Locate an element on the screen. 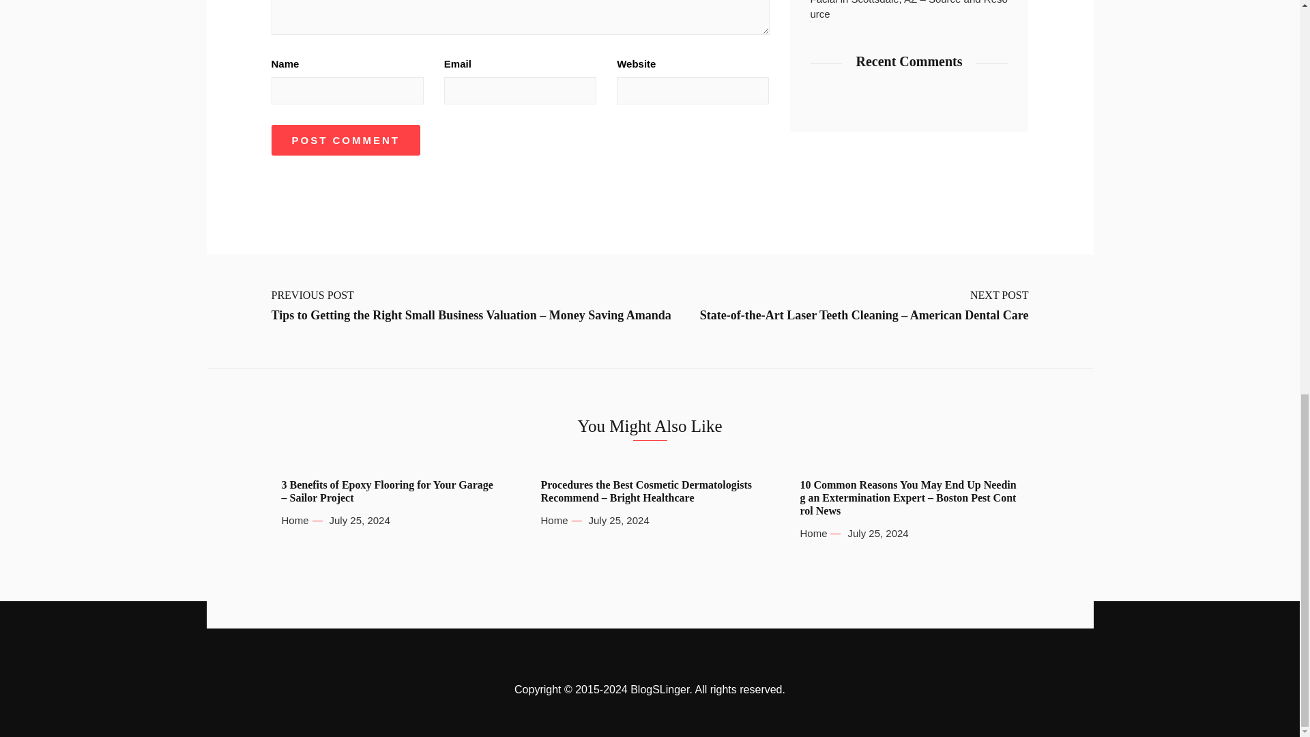 The height and width of the screenshot is (737, 1310). Post Comment is located at coordinates (345, 139).